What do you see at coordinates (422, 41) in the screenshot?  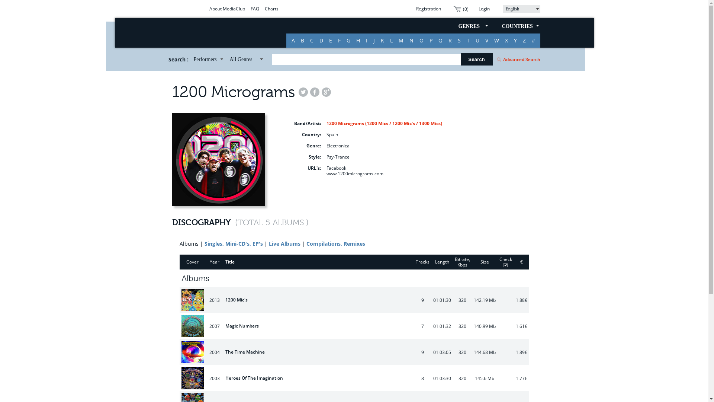 I see `O` at bounding box center [422, 41].